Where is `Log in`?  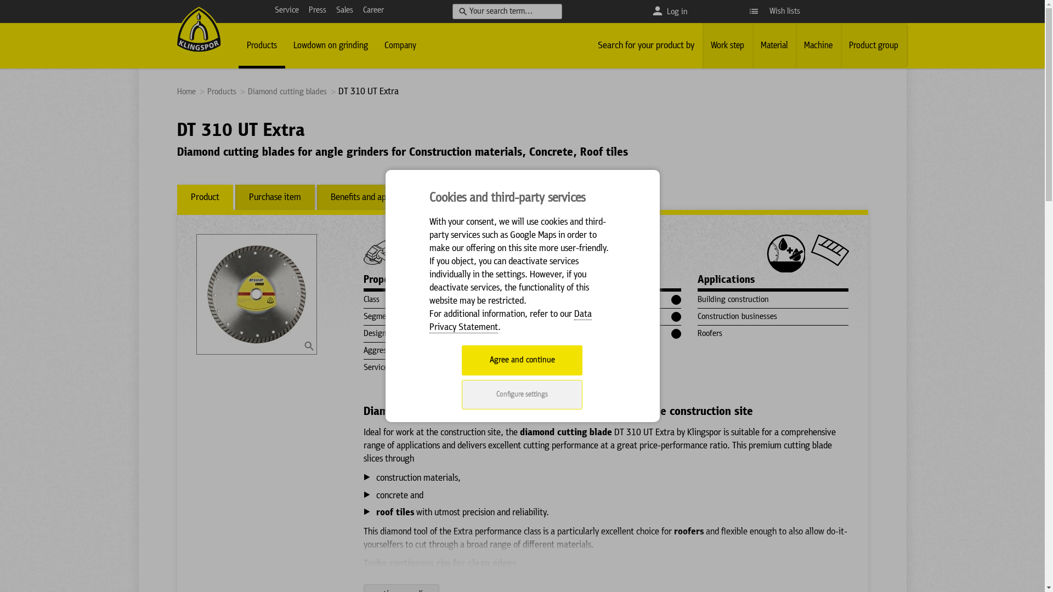
Log in is located at coordinates (677, 12).